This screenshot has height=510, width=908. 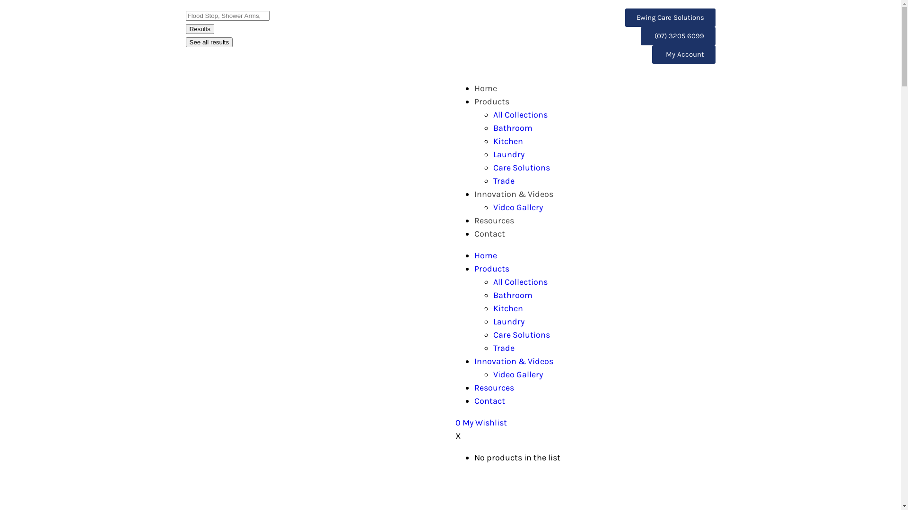 What do you see at coordinates (517, 207) in the screenshot?
I see `Video Gallery` at bounding box center [517, 207].